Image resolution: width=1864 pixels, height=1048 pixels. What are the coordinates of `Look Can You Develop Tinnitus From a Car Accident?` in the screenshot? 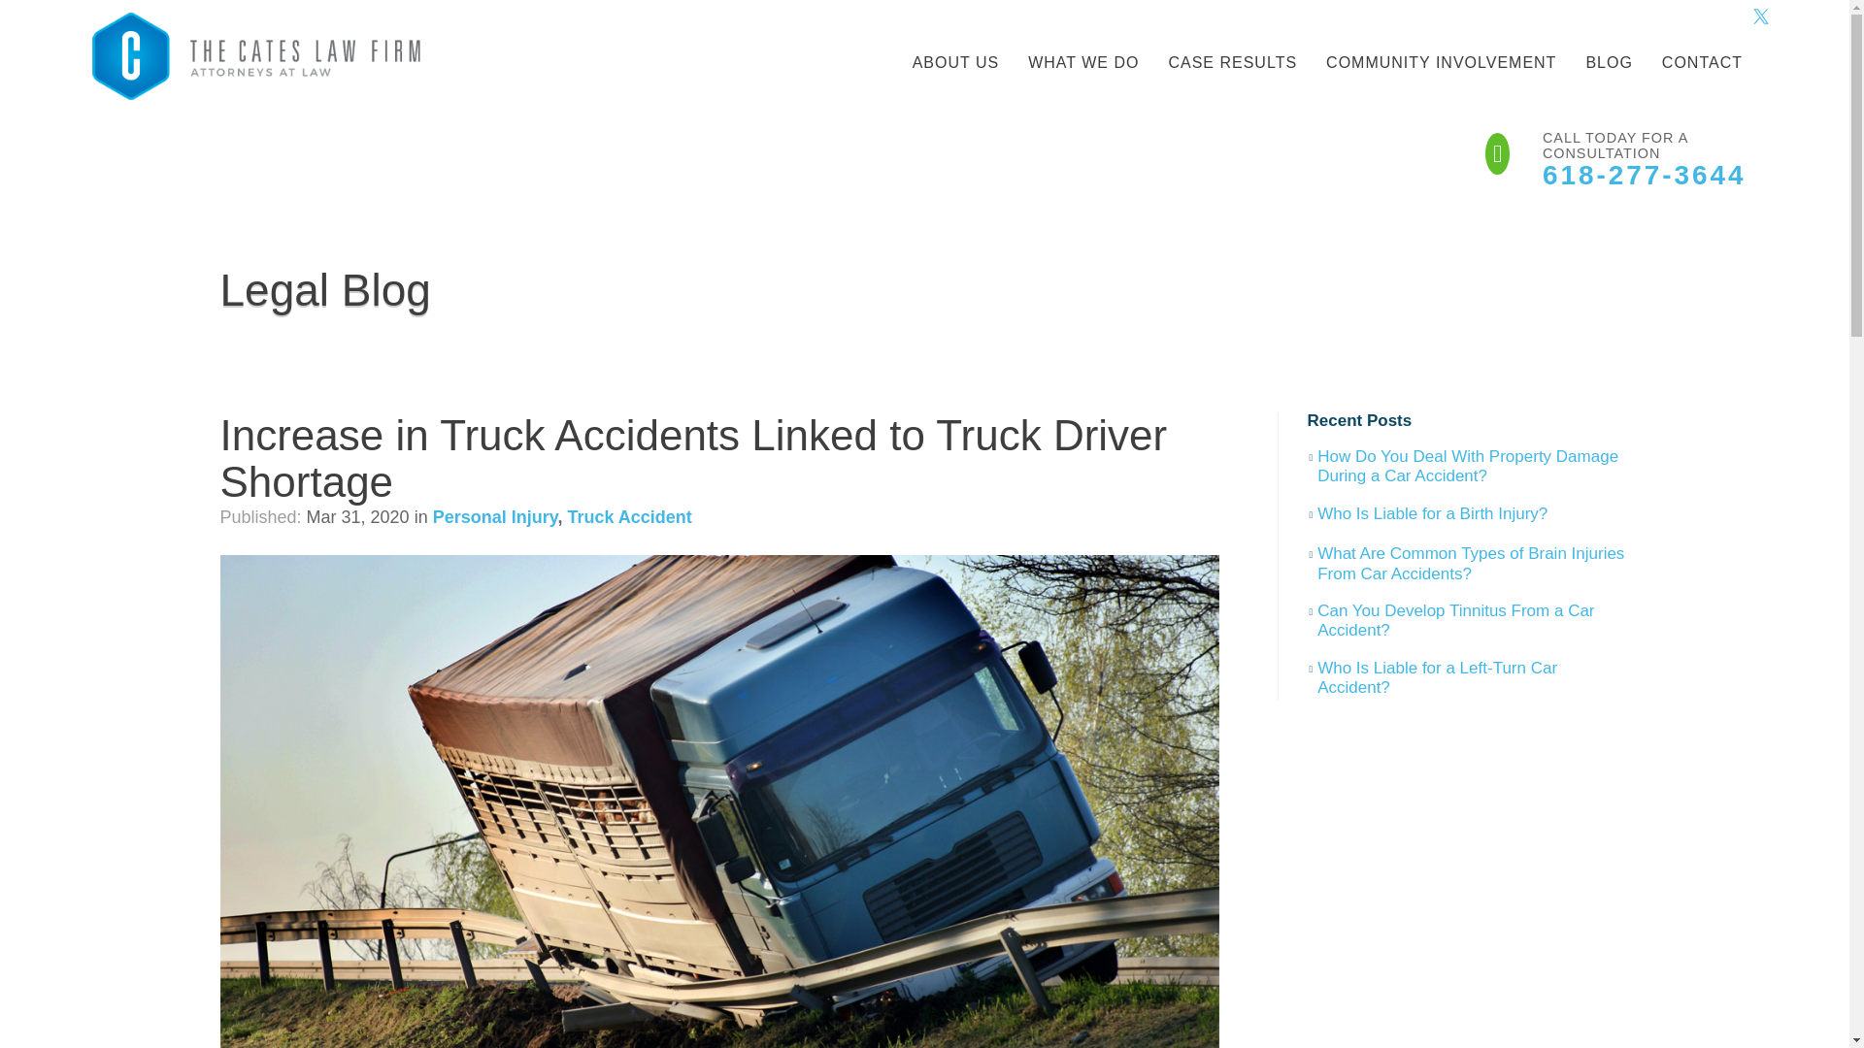 It's located at (1468, 621).